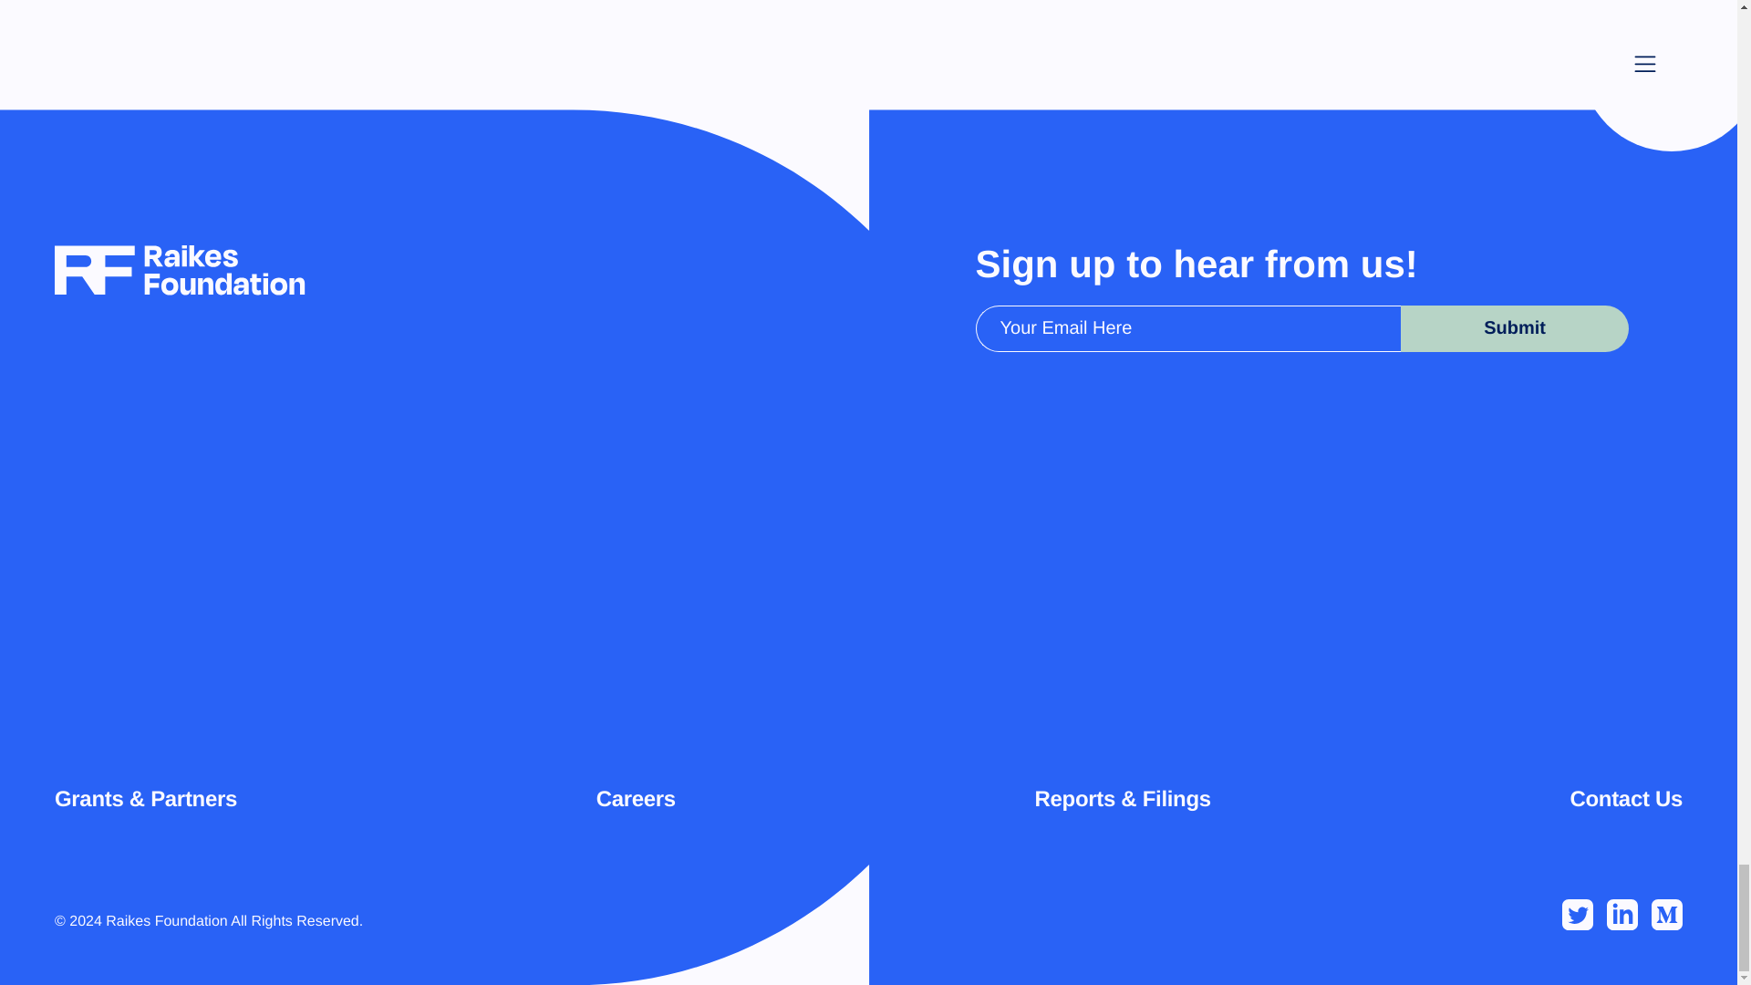  What do you see at coordinates (1516, 328) in the screenshot?
I see `Submit` at bounding box center [1516, 328].